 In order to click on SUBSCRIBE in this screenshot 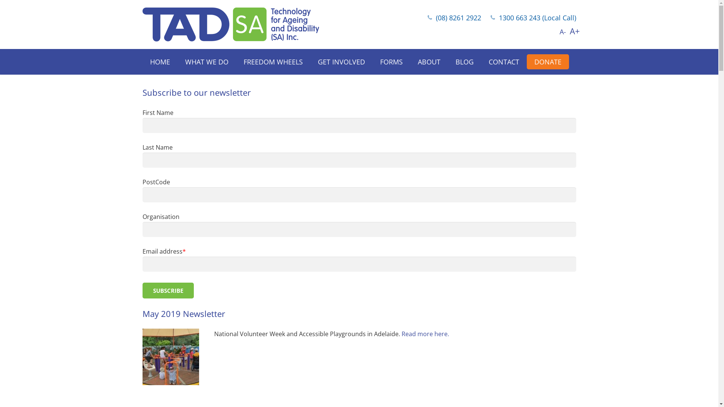, I will do `click(168, 291)`.